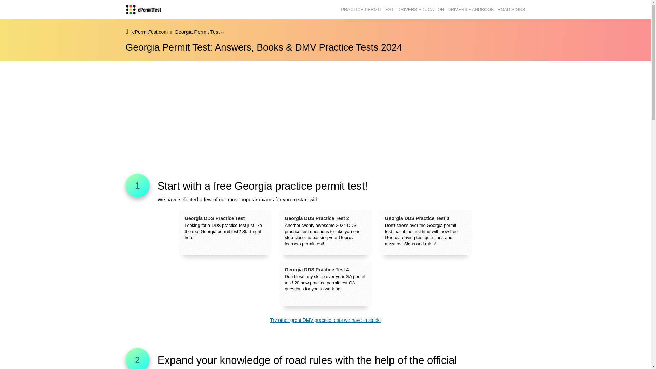  What do you see at coordinates (368, 10) in the screenshot?
I see `PRACTICE PERMIT TEST` at bounding box center [368, 10].